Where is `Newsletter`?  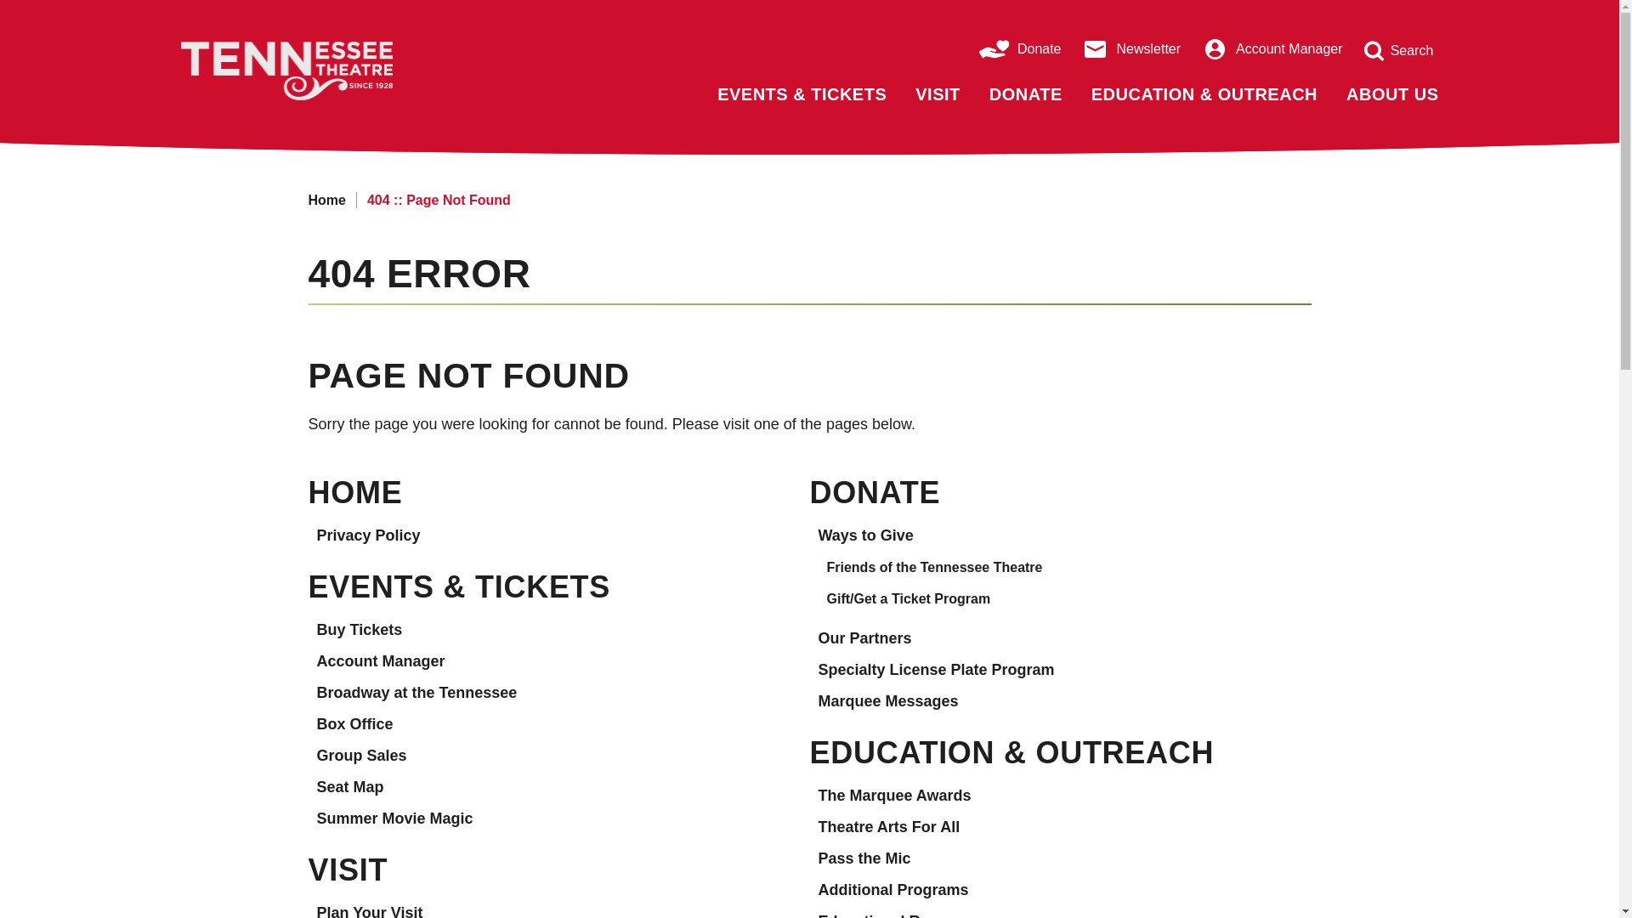
Newsletter is located at coordinates (1132, 49).